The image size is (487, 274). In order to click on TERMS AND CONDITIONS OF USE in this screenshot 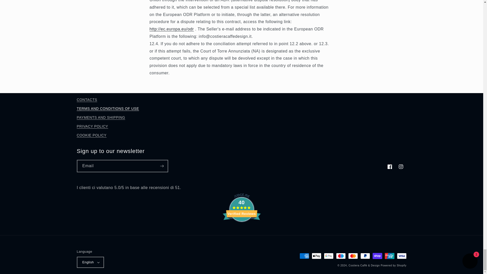, I will do `click(108, 109)`.